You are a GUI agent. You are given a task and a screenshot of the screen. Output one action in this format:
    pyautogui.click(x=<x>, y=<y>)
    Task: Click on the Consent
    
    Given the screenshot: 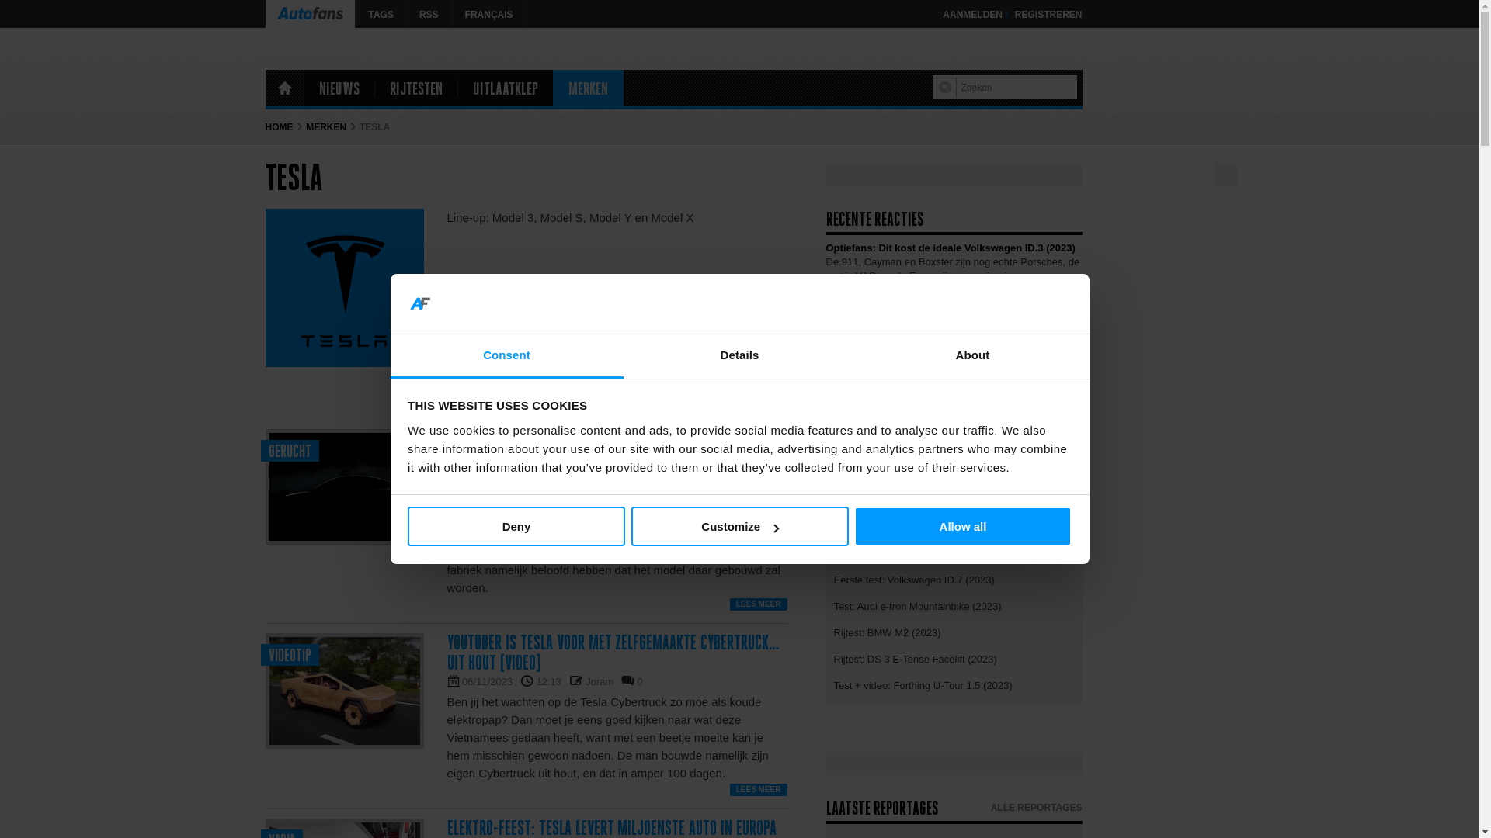 What is the action you would take?
    pyautogui.click(x=506, y=357)
    